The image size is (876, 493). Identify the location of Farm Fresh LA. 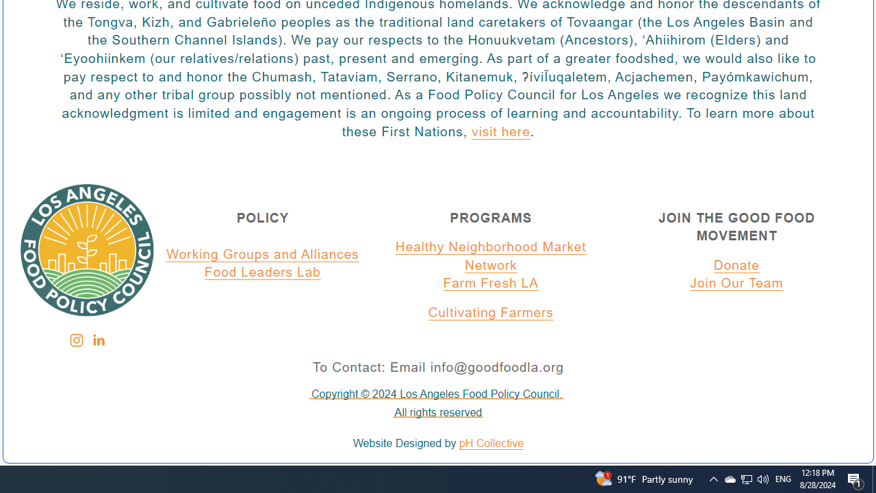
(491, 284).